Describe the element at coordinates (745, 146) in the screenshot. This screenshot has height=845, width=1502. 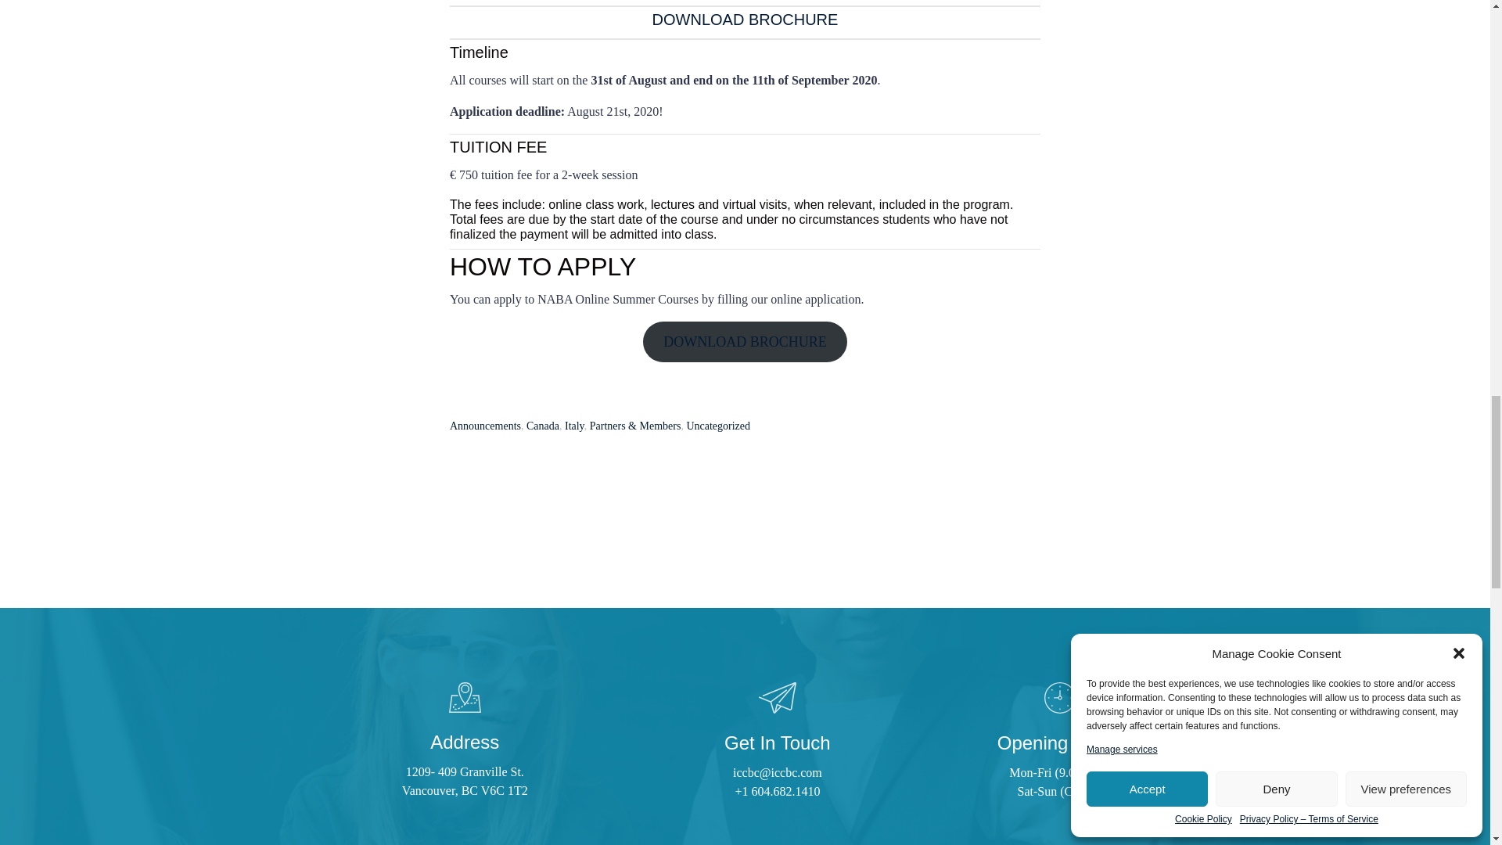
I see `Page 7` at that location.